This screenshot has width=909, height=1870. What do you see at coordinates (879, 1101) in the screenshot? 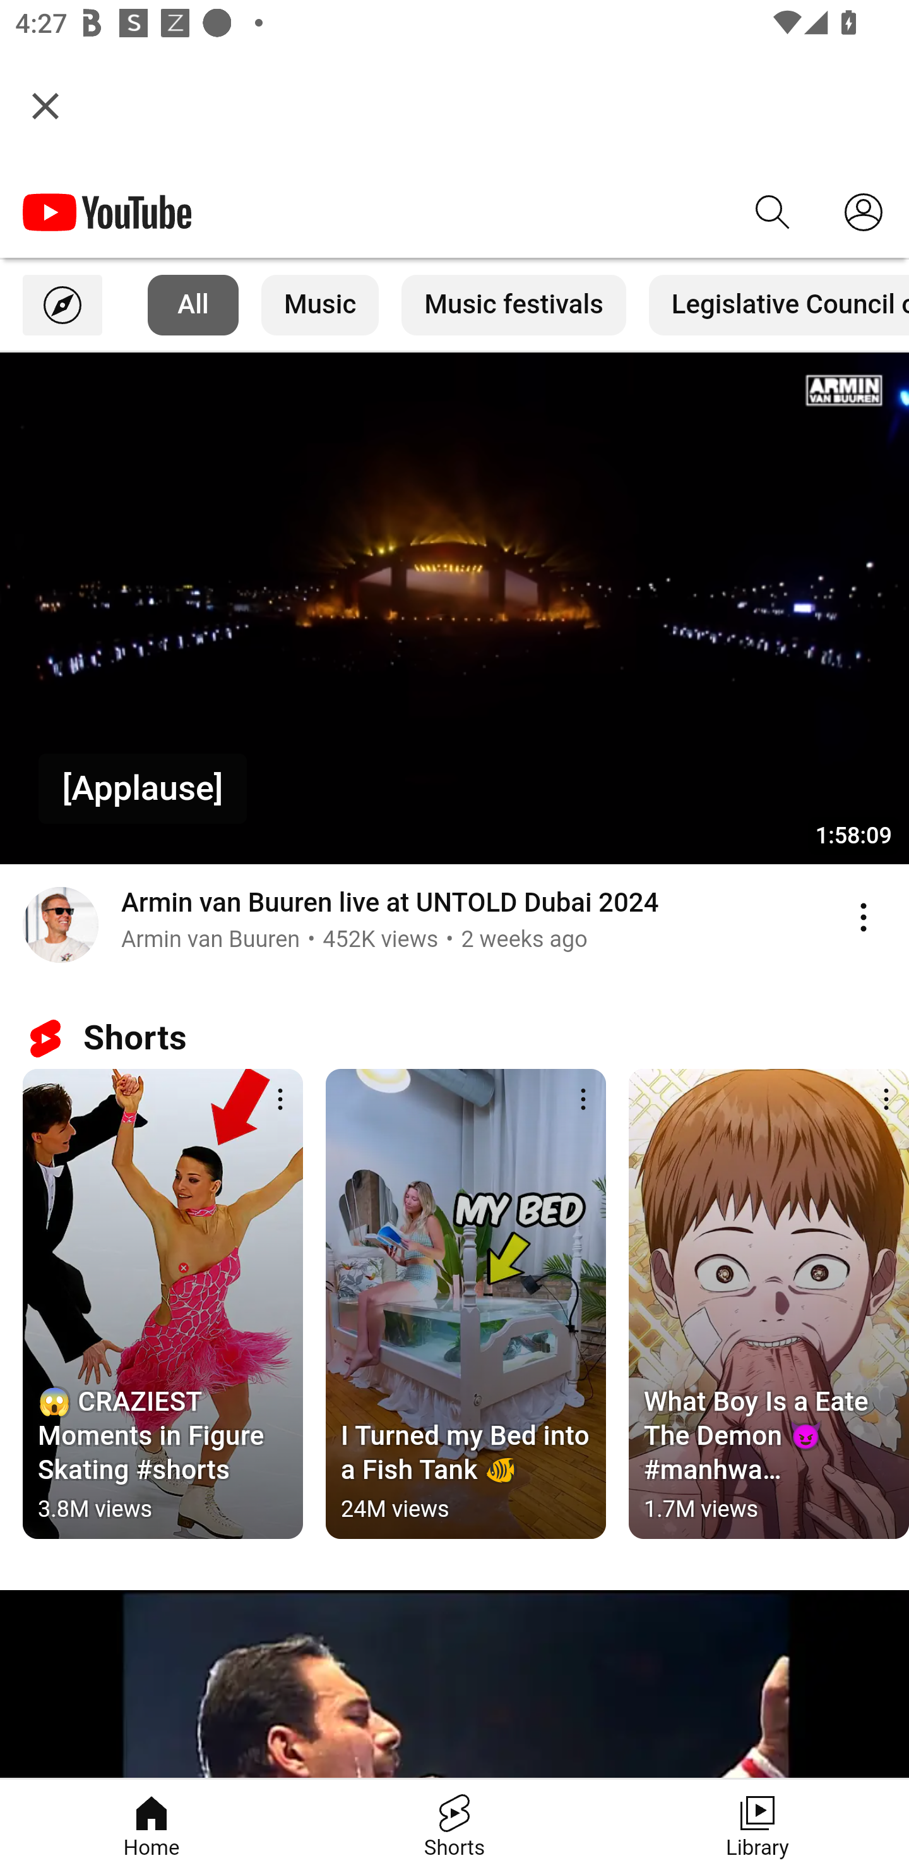
I see `More actions` at bounding box center [879, 1101].